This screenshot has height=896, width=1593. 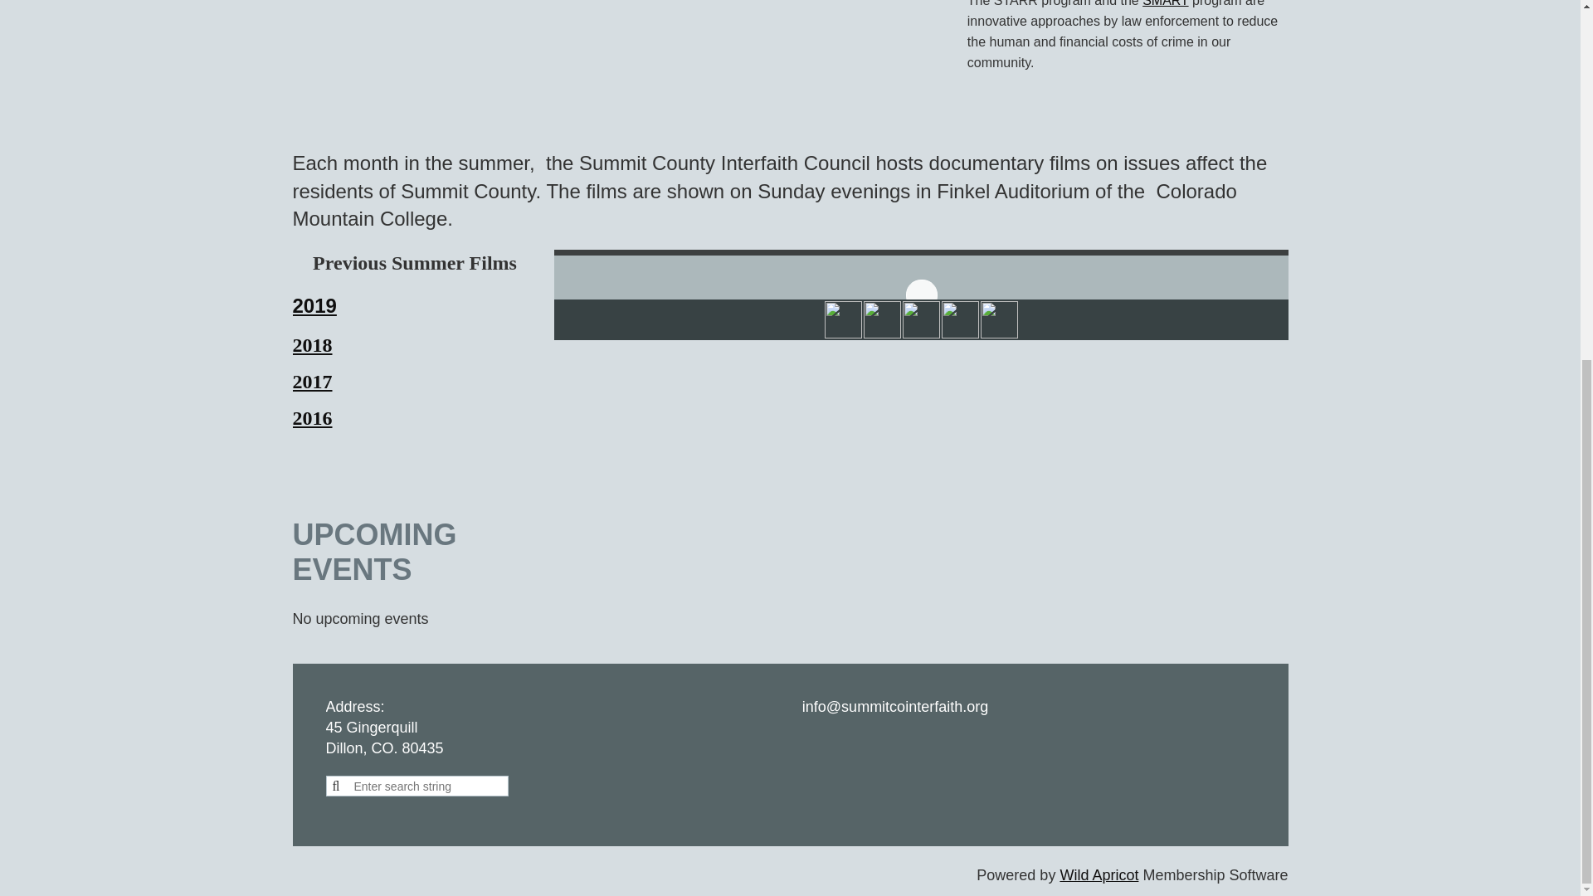 What do you see at coordinates (1165, 3) in the screenshot?
I see `SMART` at bounding box center [1165, 3].